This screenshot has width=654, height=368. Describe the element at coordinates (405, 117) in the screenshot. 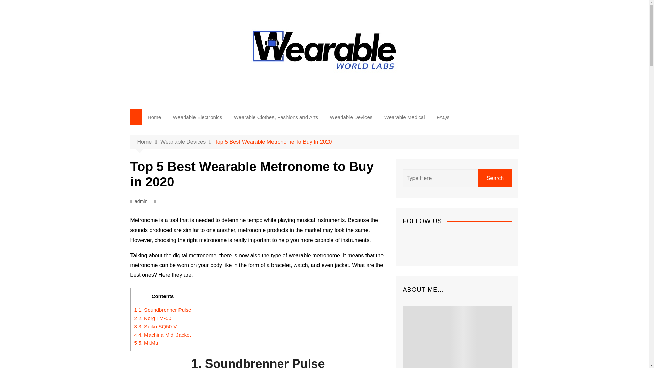

I see `Wearable Medical` at that location.